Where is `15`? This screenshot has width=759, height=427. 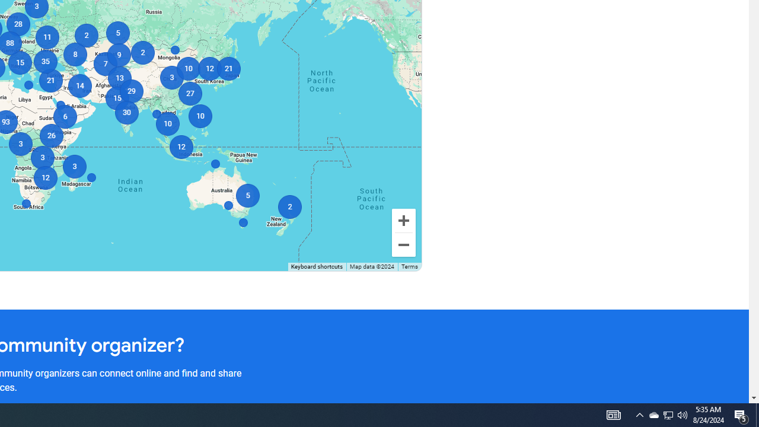 15 is located at coordinates (19, 62).